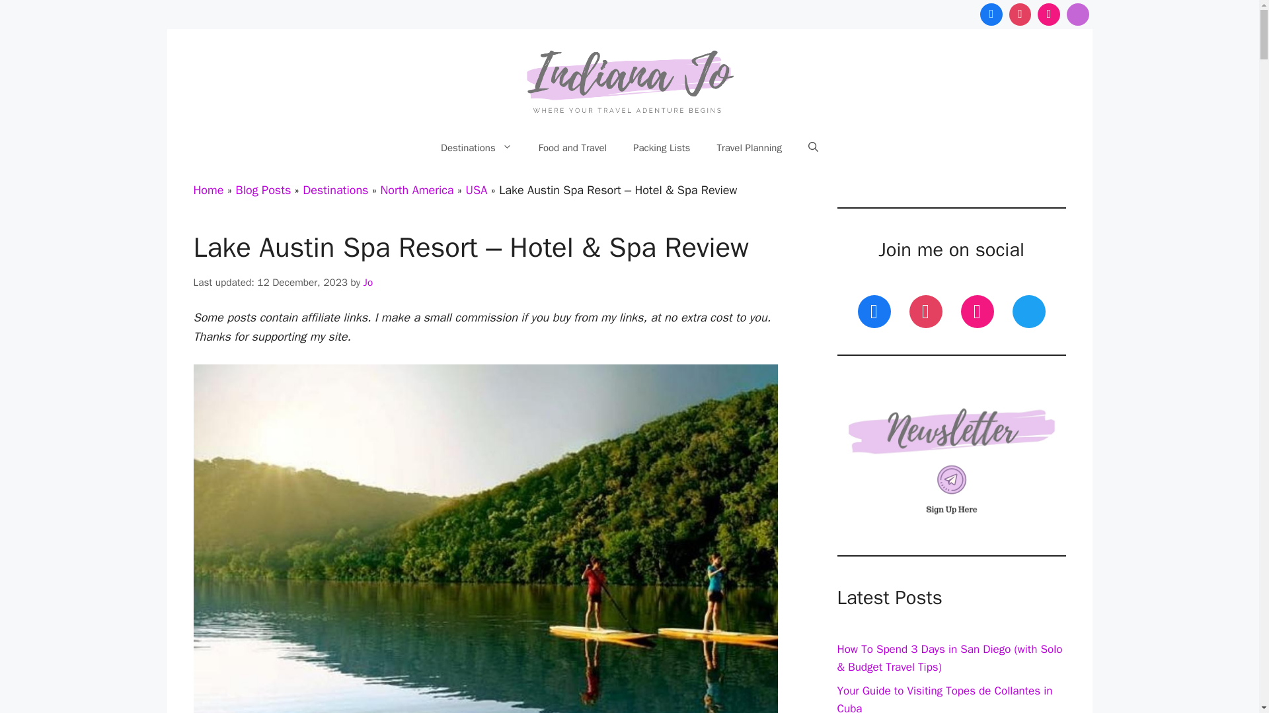 This screenshot has height=713, width=1269. Describe the element at coordinates (476, 148) in the screenshot. I see `Destinations` at that location.